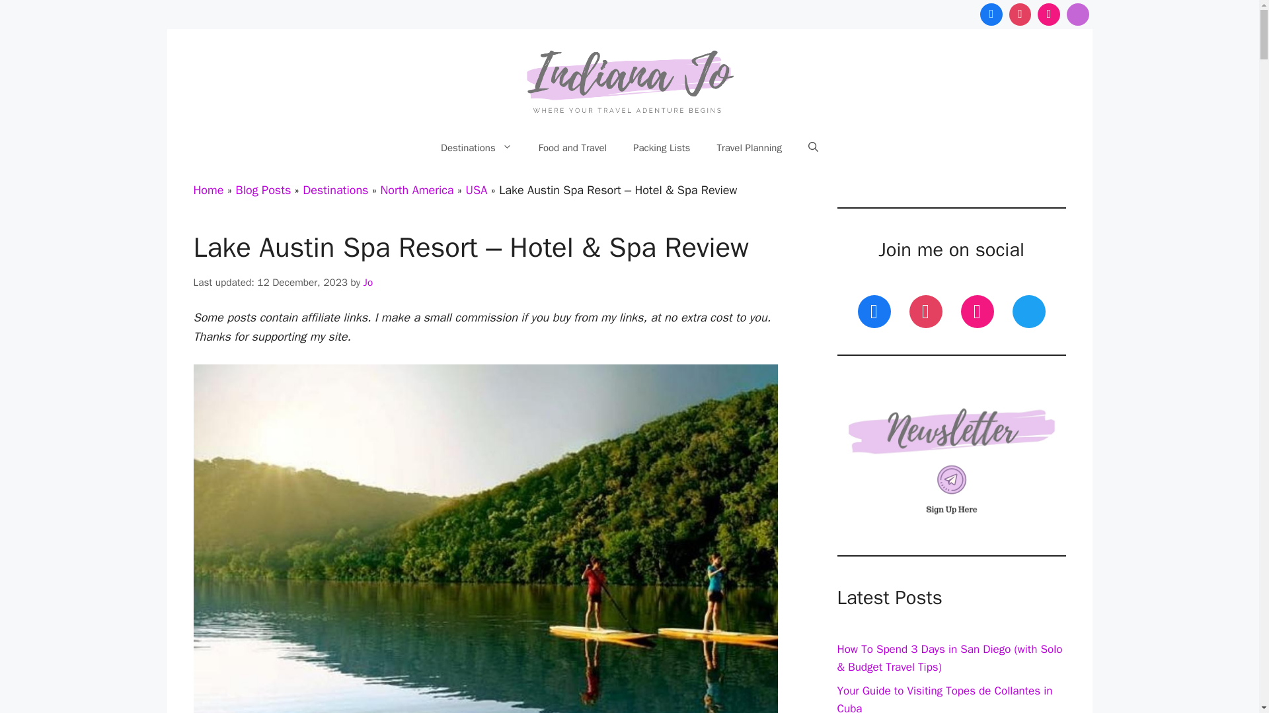 This screenshot has height=713, width=1269. Describe the element at coordinates (476, 148) in the screenshot. I see `Destinations` at that location.